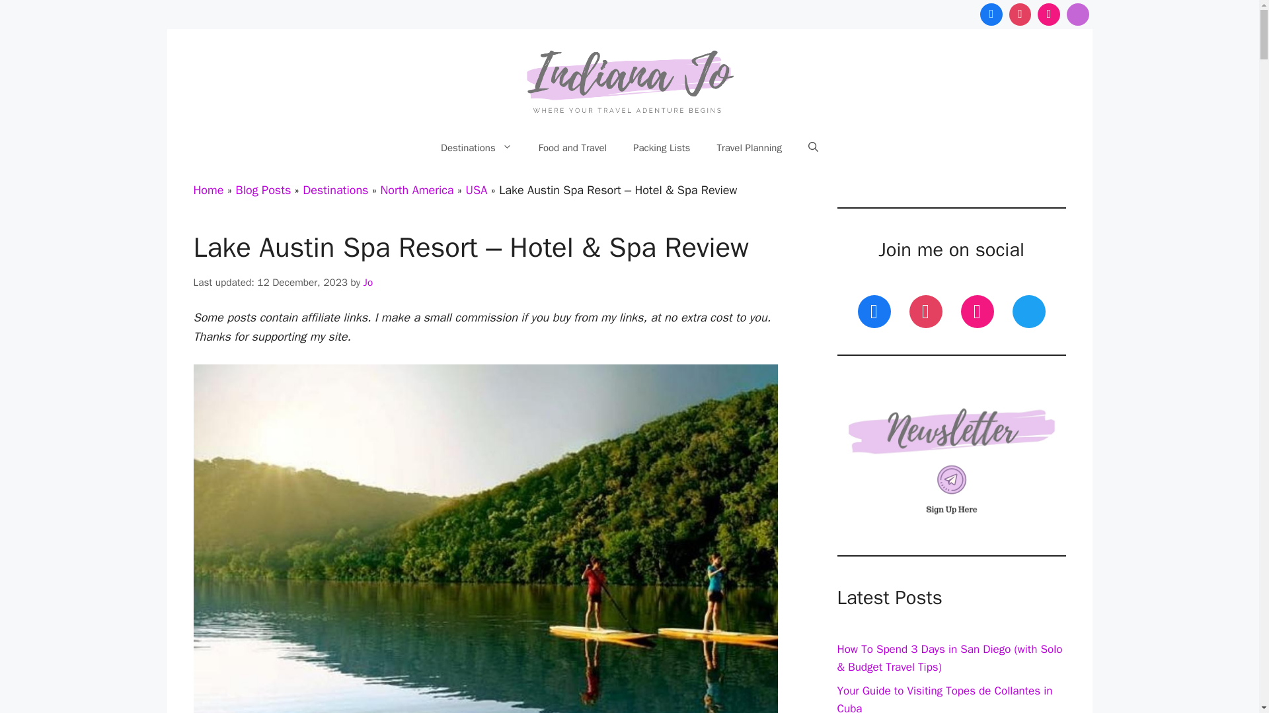 This screenshot has height=713, width=1269. Describe the element at coordinates (476, 148) in the screenshot. I see `Destinations` at that location.